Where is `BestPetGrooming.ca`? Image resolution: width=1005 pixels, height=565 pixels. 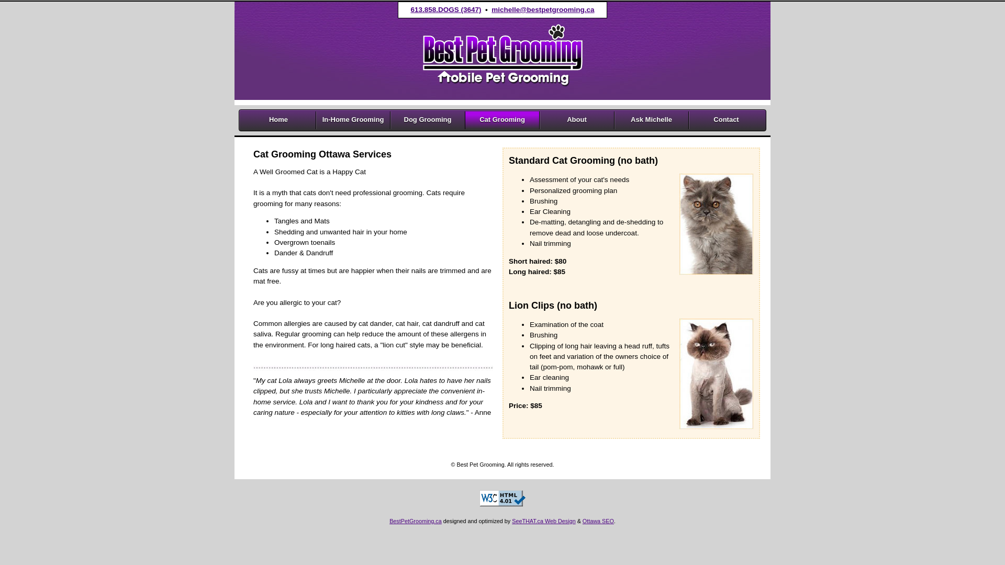
BestPetGrooming.ca is located at coordinates (416, 521).